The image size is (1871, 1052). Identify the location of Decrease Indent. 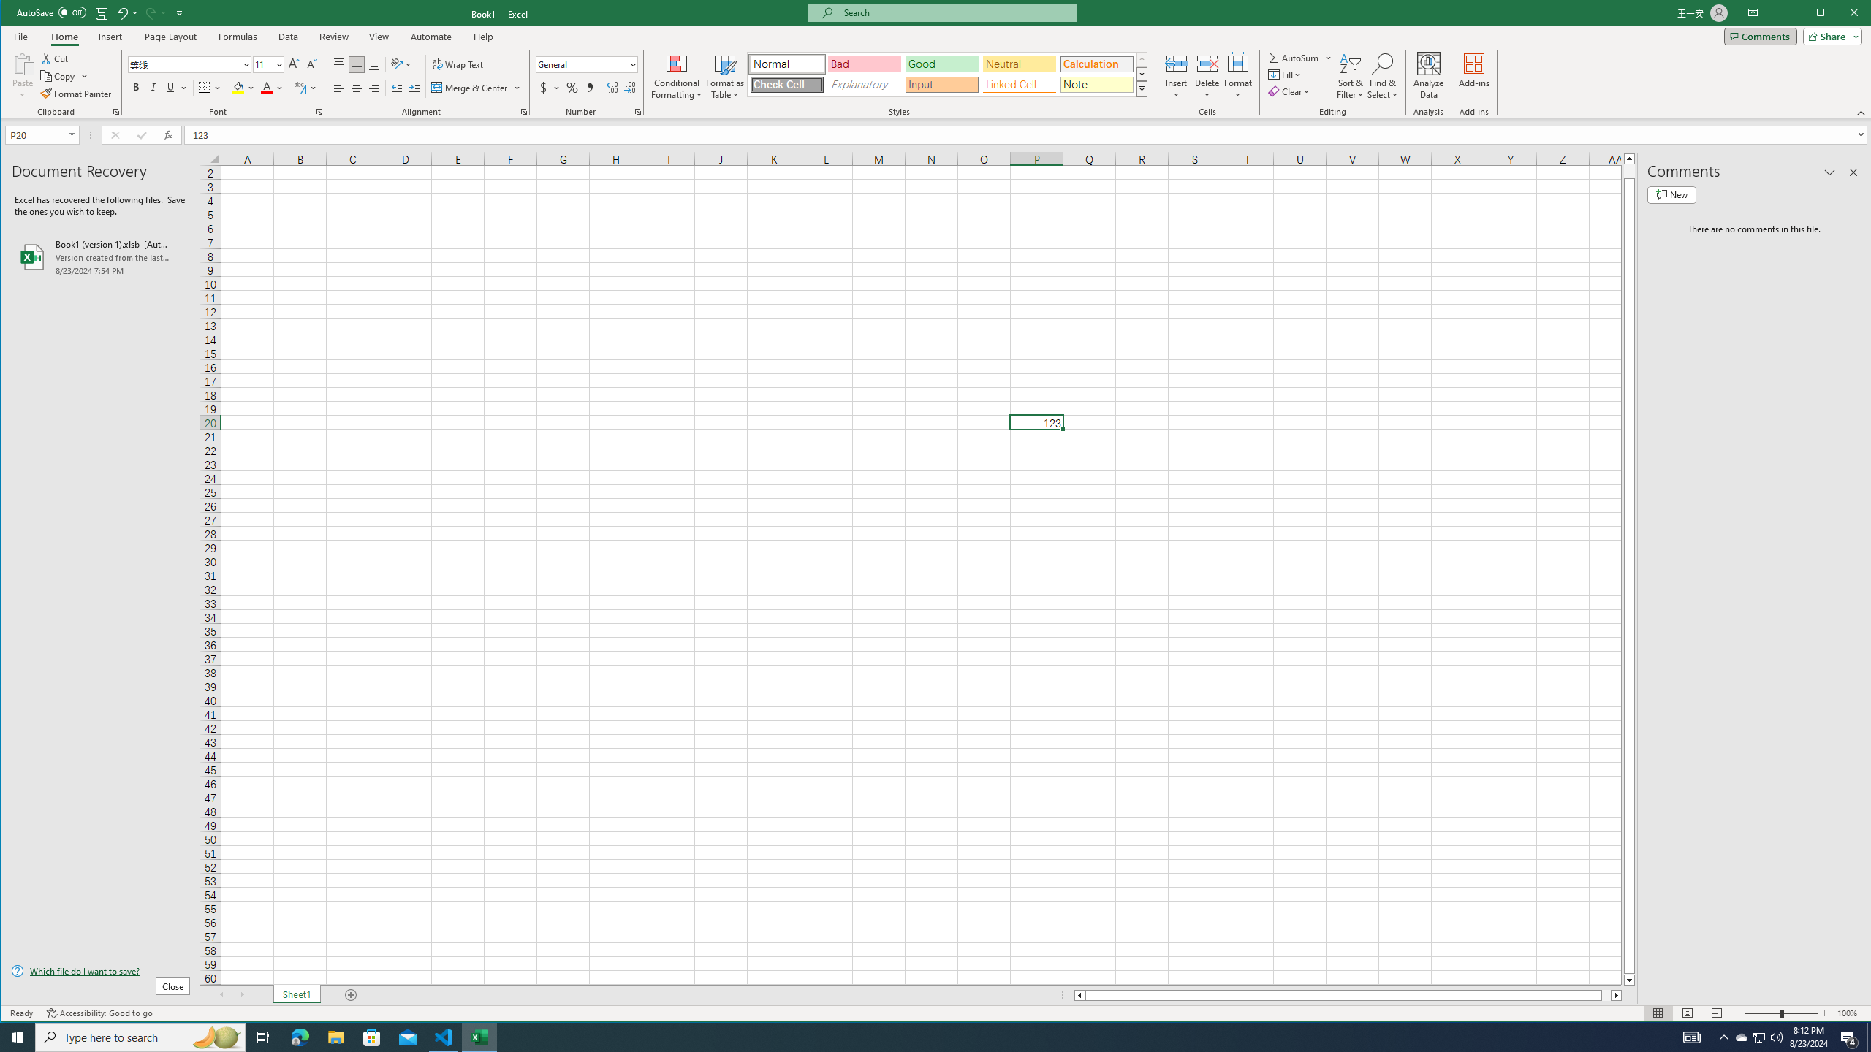
(396, 88).